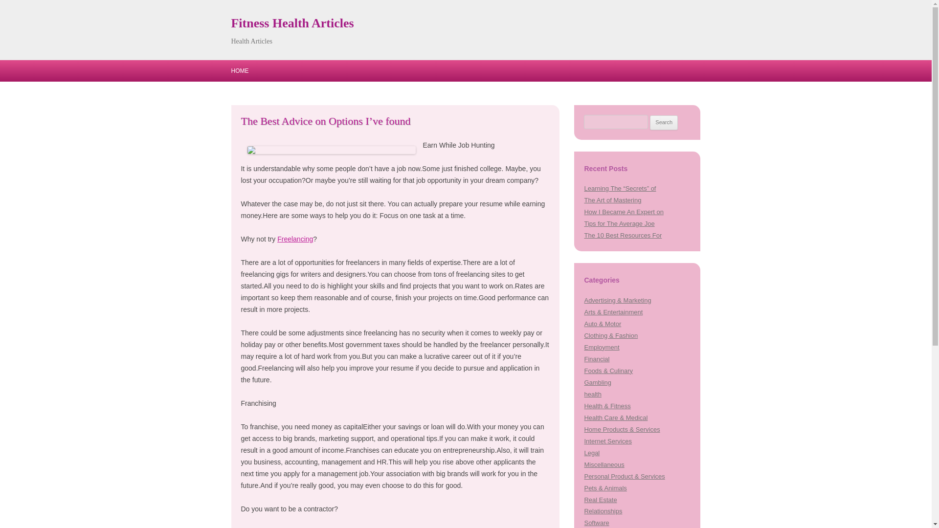 The image size is (939, 528). Describe the element at coordinates (598, 382) in the screenshot. I see `Gambling` at that location.